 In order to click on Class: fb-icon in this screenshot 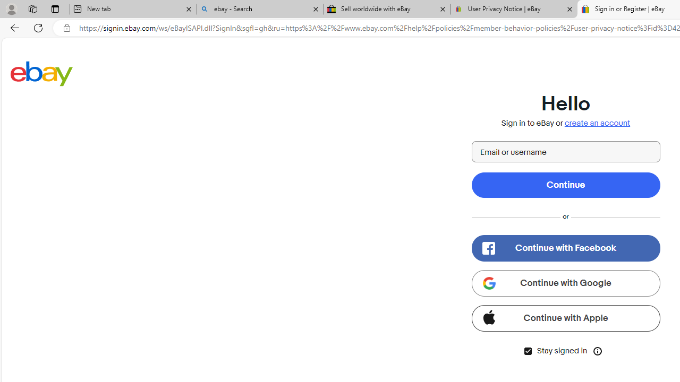, I will do `click(488, 248)`.